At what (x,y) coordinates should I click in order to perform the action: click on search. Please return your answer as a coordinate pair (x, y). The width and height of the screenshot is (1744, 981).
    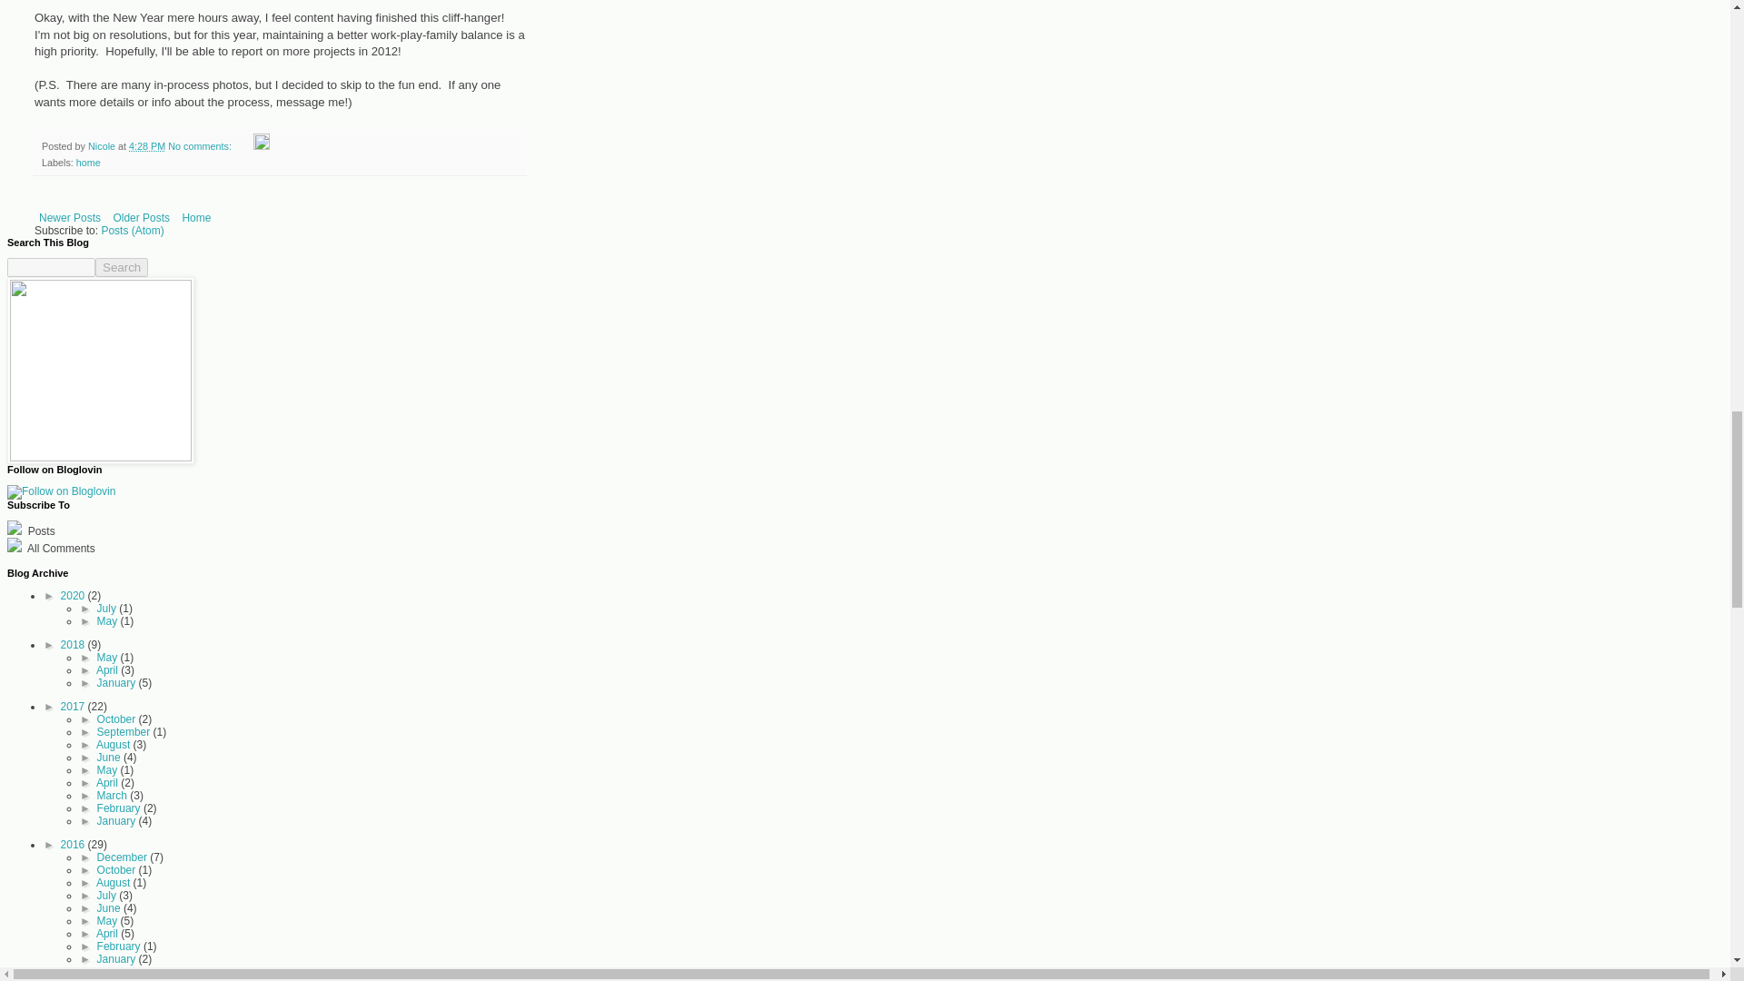
    Looking at the image, I should click on (122, 267).